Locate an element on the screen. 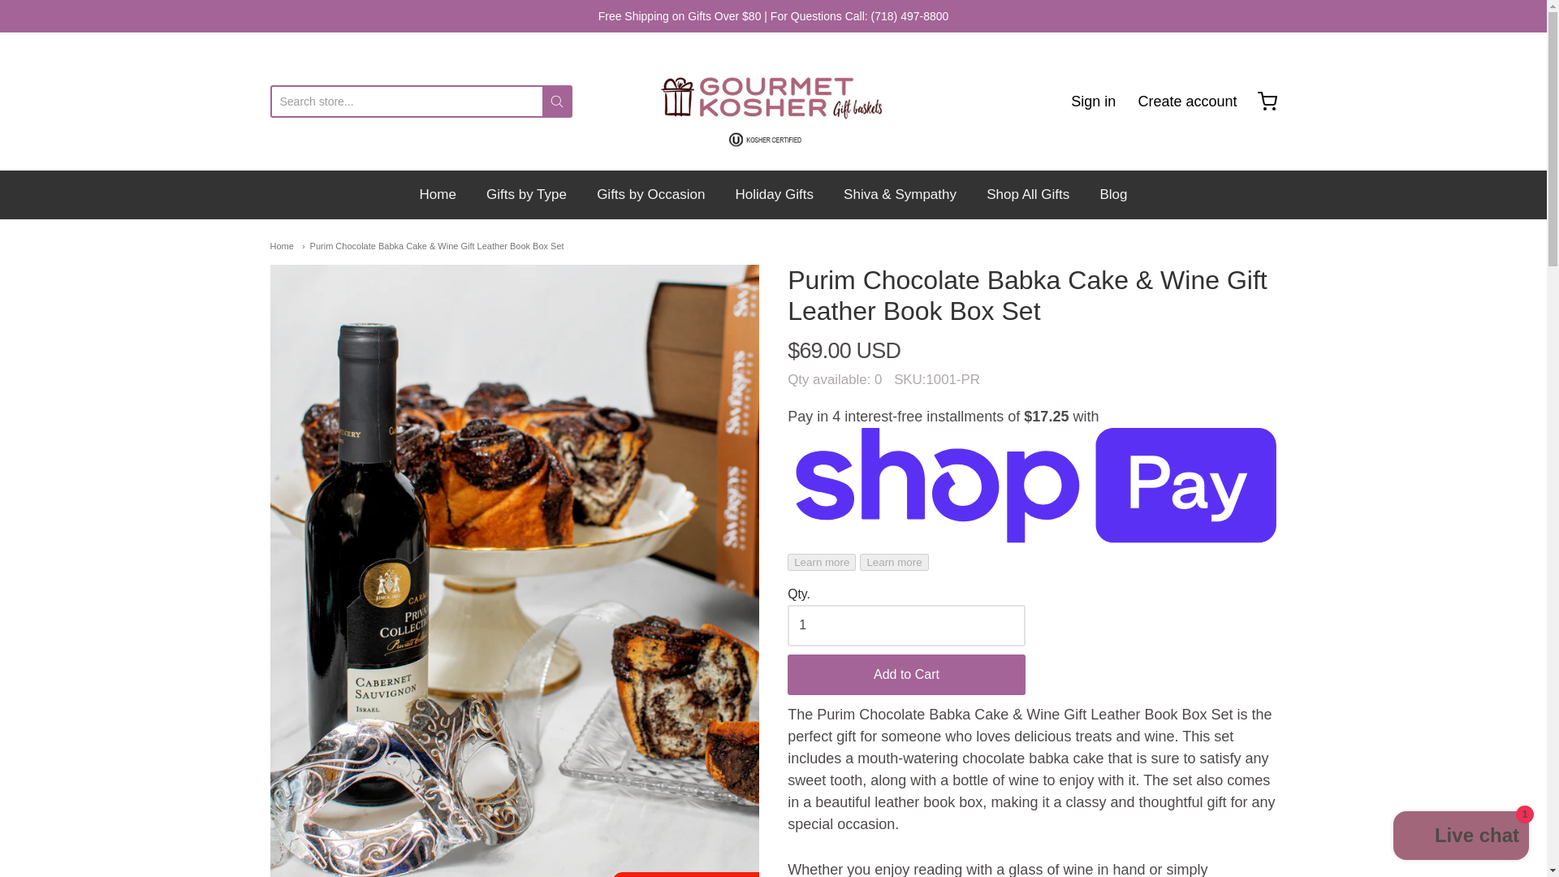 The image size is (1559, 877). 1 is located at coordinates (906, 625).